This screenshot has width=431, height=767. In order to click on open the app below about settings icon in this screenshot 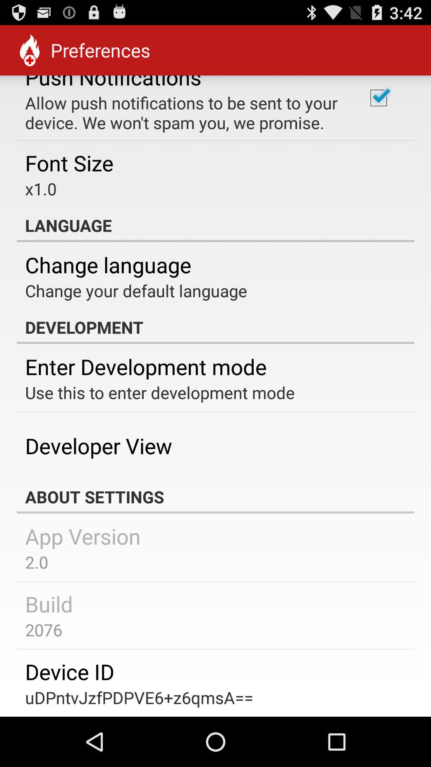, I will do `click(83, 536)`.